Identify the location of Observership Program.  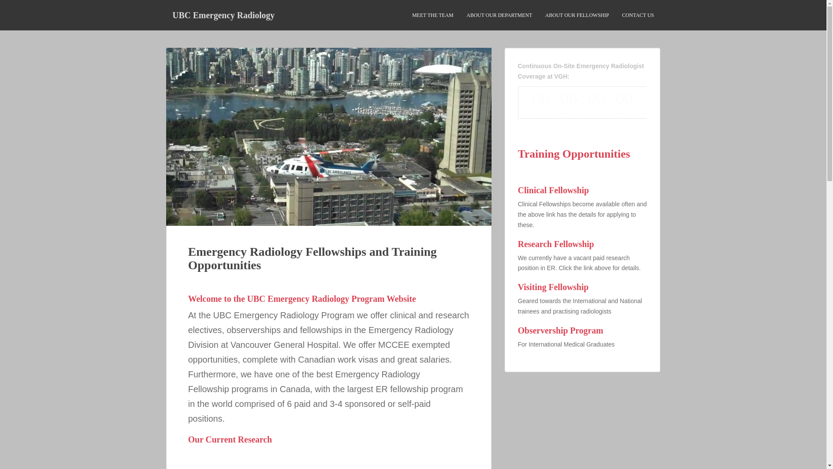
(582, 346).